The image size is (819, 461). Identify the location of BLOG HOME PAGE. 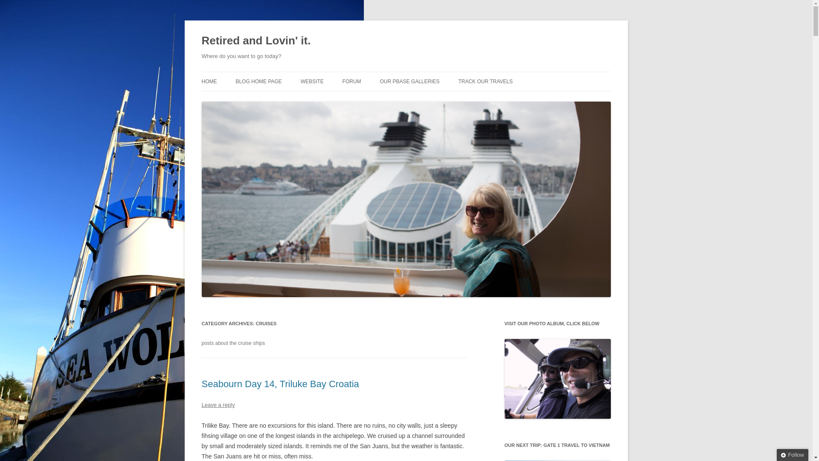
(258, 81).